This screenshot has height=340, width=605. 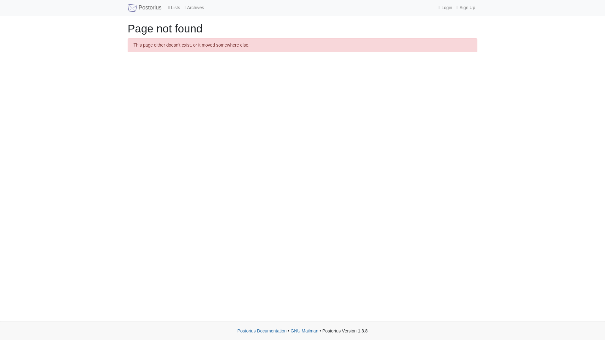 What do you see at coordinates (174, 8) in the screenshot?
I see `Lists` at bounding box center [174, 8].